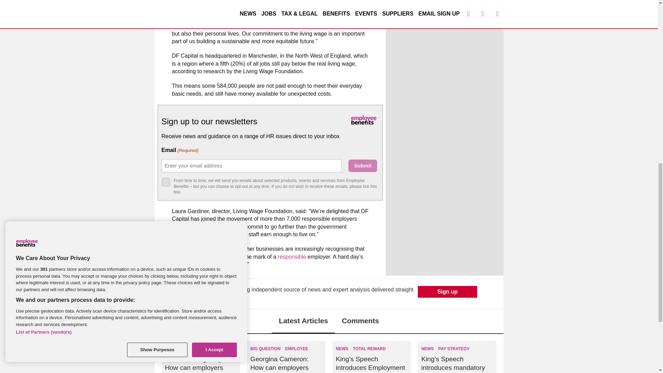 The image size is (663, 373). Describe the element at coordinates (363, 166) in the screenshot. I see `Submit` at that location.